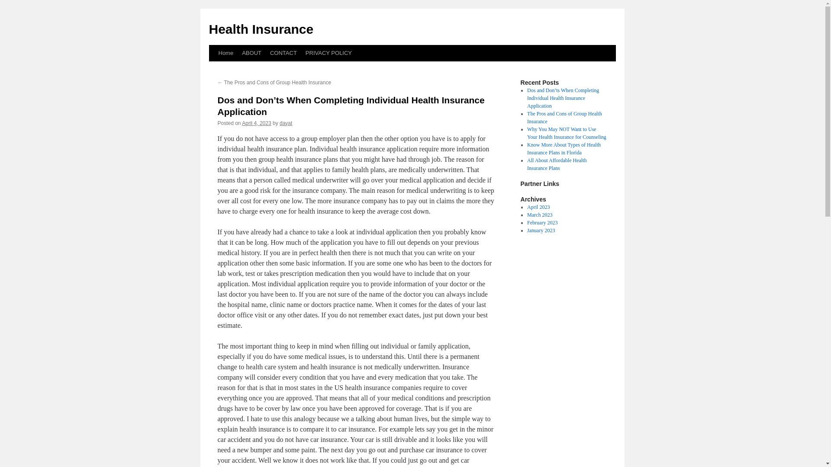 This screenshot has width=831, height=467. Describe the element at coordinates (539, 215) in the screenshot. I see `March 2023` at that location.